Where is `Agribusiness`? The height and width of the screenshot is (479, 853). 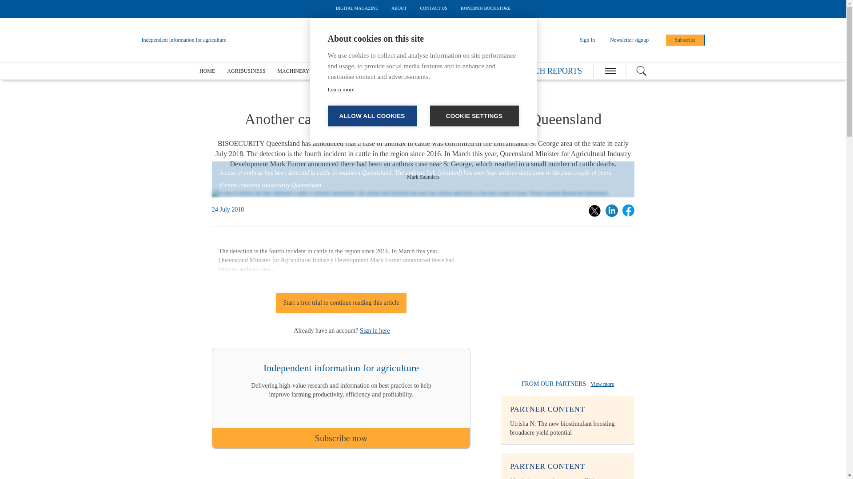 Agribusiness is located at coordinates (246, 71).